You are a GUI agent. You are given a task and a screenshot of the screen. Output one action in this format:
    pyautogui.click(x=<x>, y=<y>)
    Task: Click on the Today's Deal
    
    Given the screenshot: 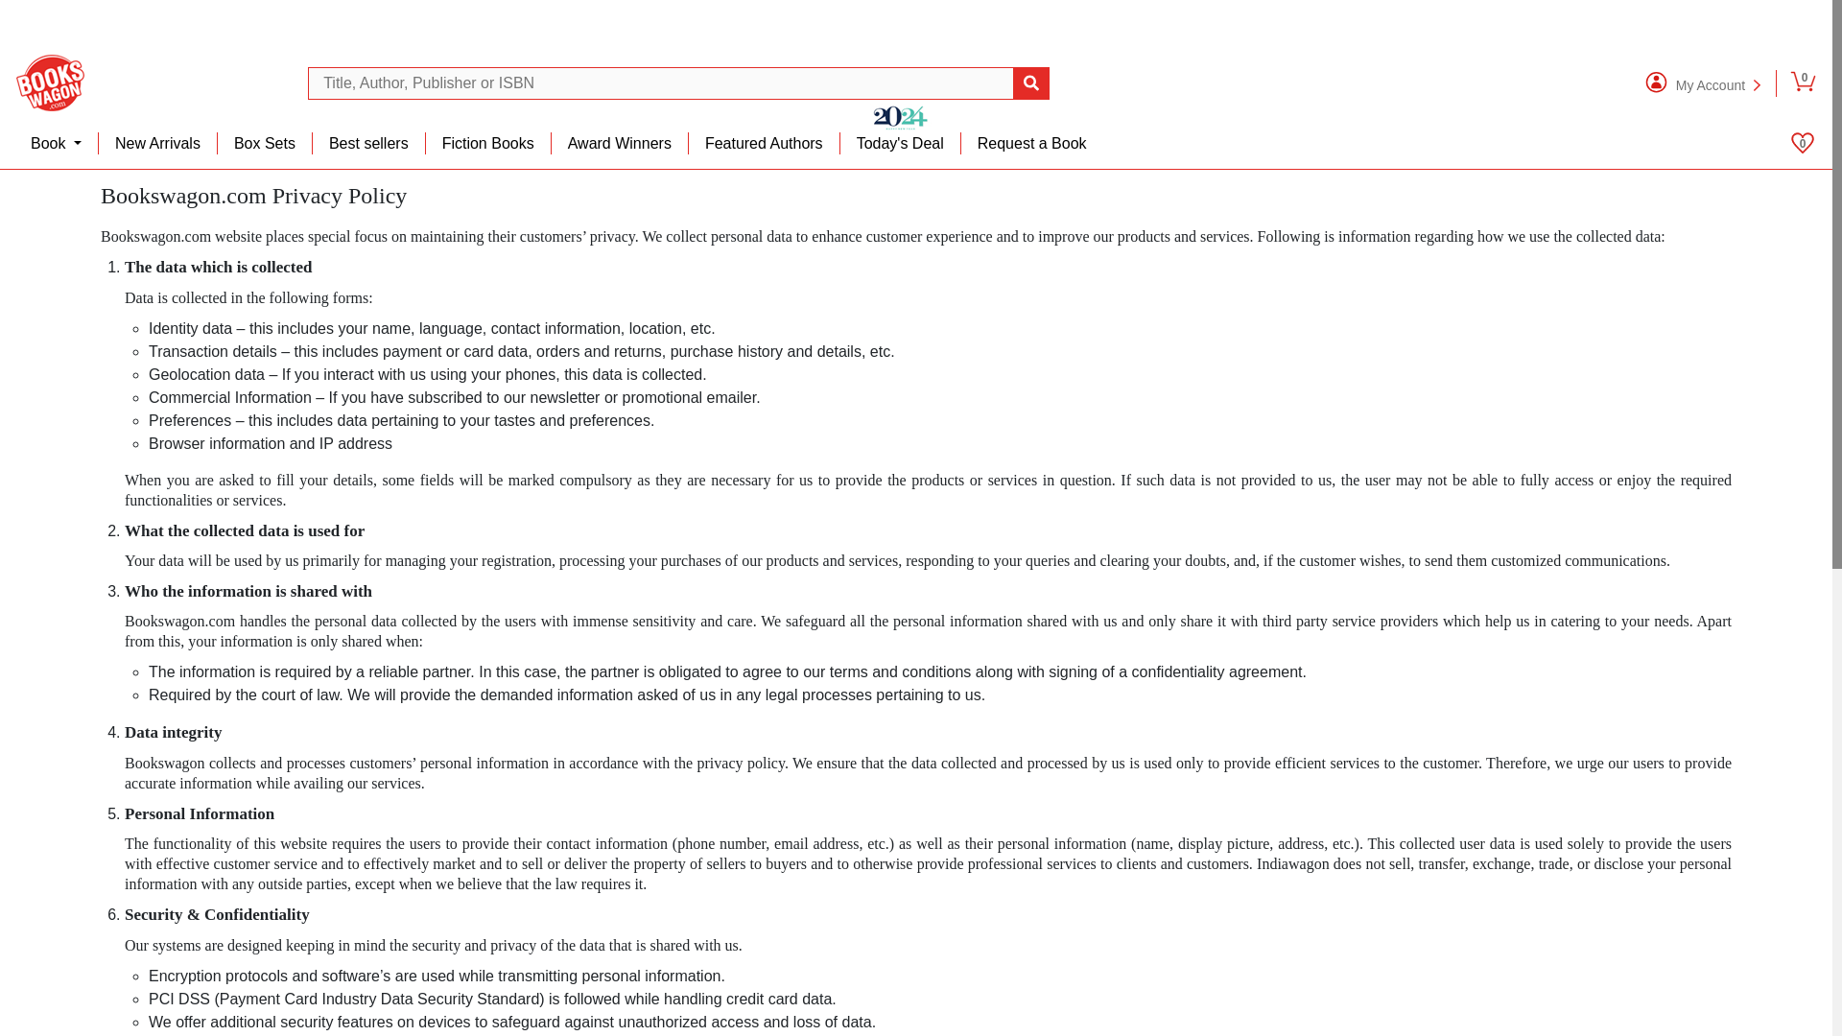 What is the action you would take?
    pyautogui.click(x=900, y=143)
    